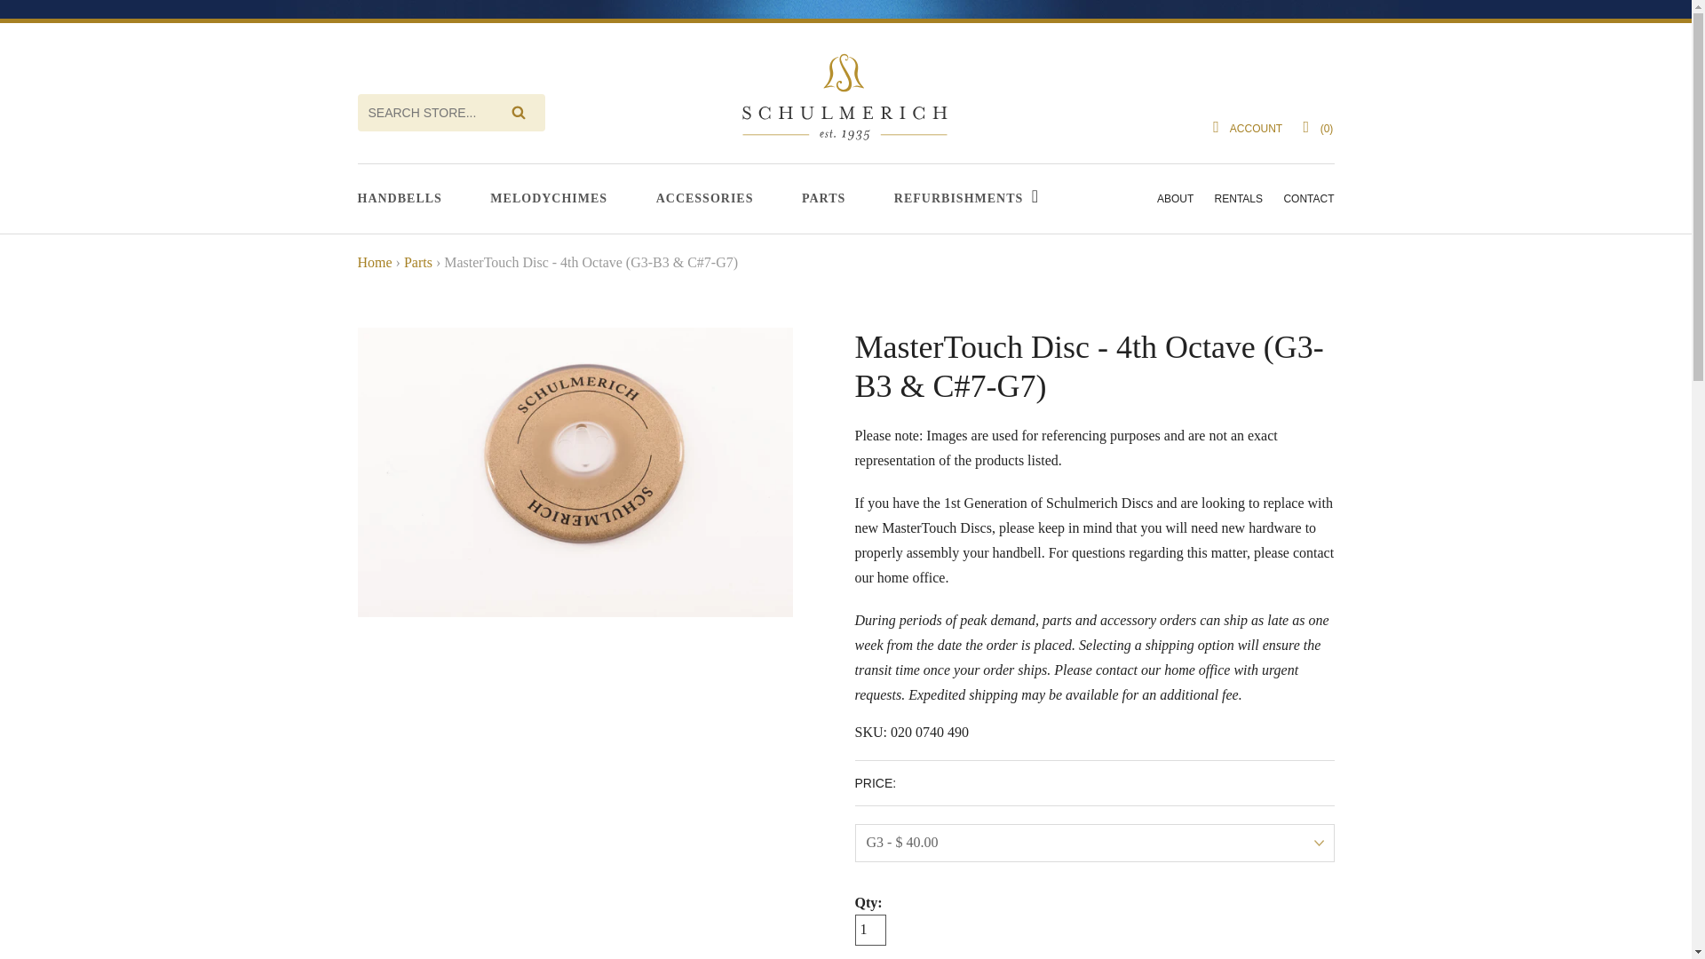 This screenshot has width=1705, height=959. What do you see at coordinates (1308, 199) in the screenshot?
I see `CONTACT` at bounding box center [1308, 199].